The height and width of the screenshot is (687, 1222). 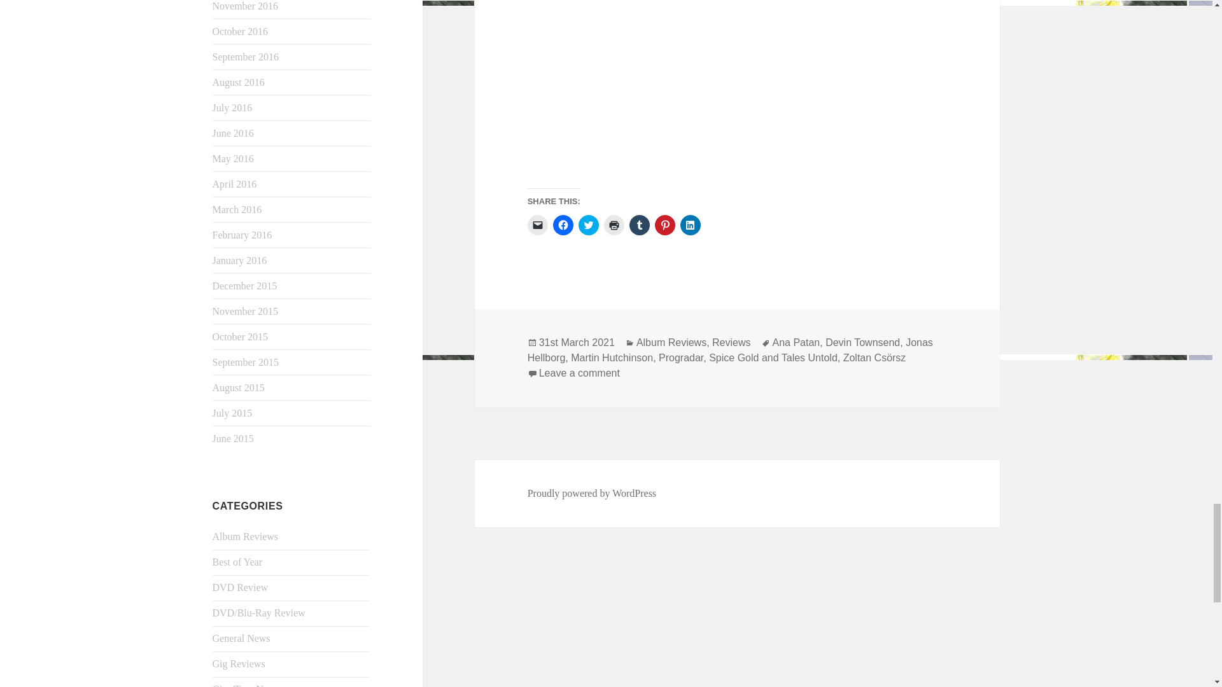 What do you see at coordinates (690, 225) in the screenshot?
I see `Click to share on LinkedIn` at bounding box center [690, 225].